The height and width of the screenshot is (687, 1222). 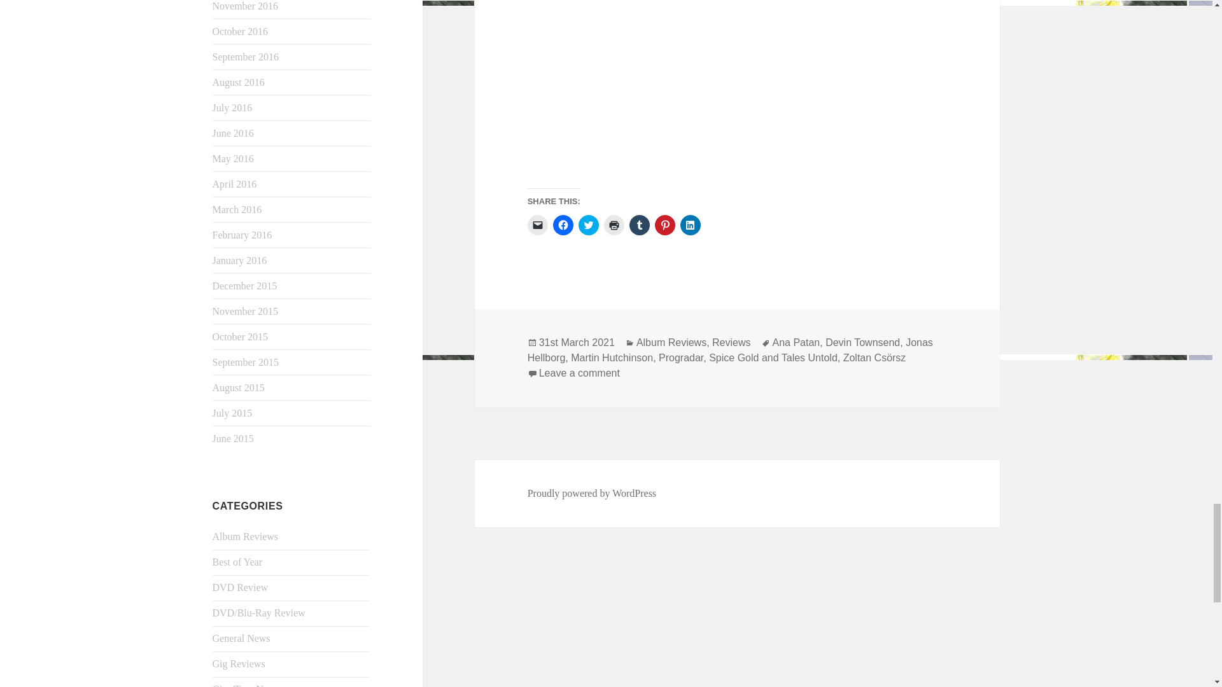 What do you see at coordinates (690, 225) in the screenshot?
I see `Click to share on LinkedIn` at bounding box center [690, 225].